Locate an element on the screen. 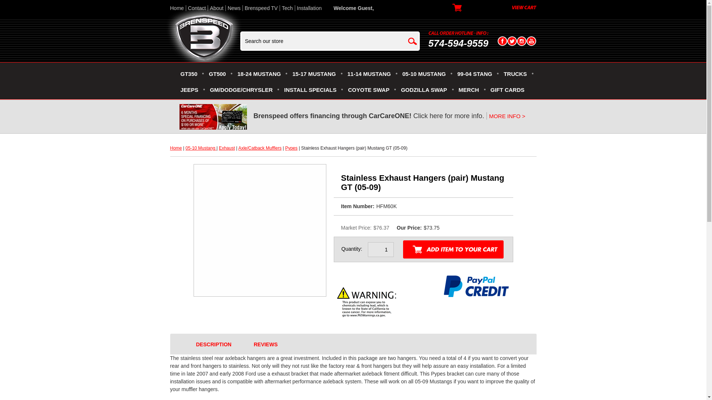 The image size is (712, 400). GT350 is located at coordinates (188, 75).